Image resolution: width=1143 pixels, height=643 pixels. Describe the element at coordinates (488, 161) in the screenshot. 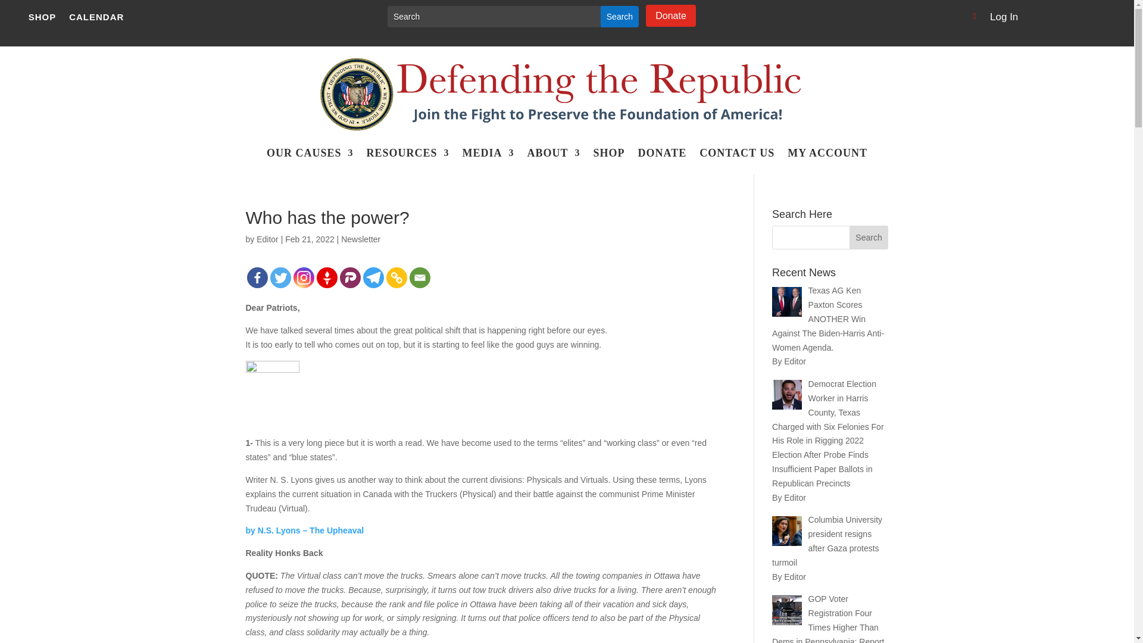

I see `MEDIA` at that location.